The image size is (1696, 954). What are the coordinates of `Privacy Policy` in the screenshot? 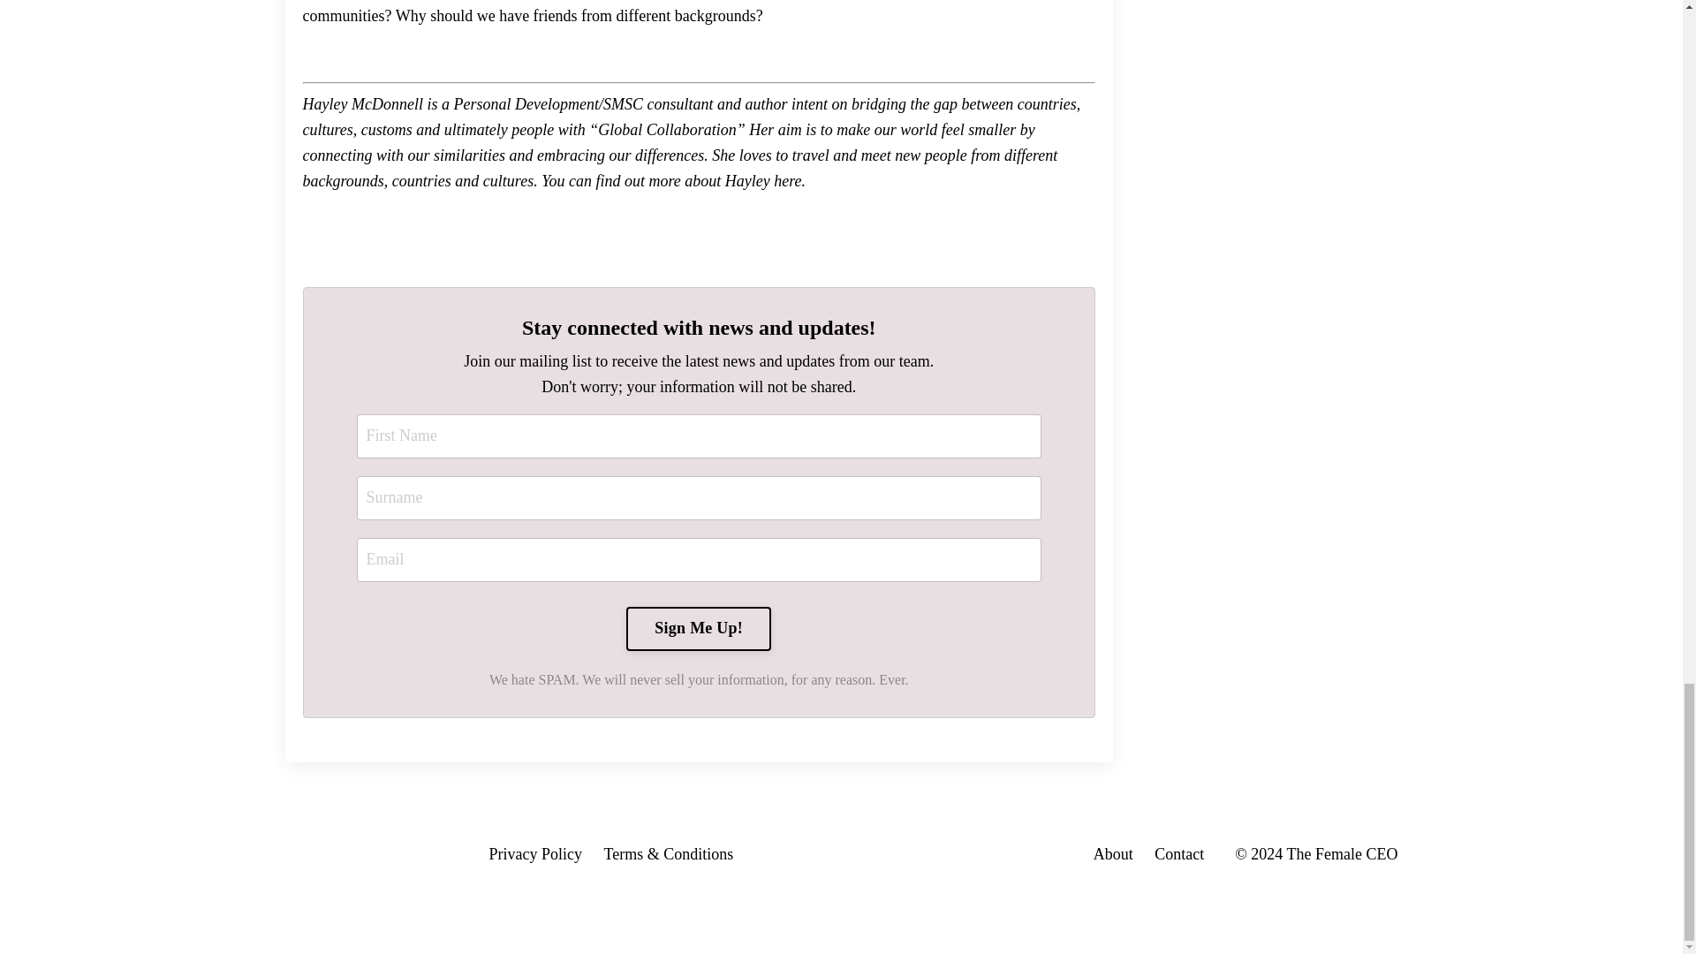 It's located at (538, 853).